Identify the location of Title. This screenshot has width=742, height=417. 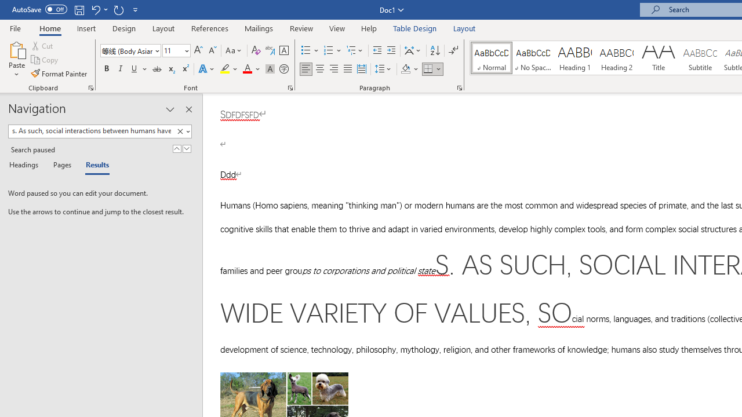
(659, 58).